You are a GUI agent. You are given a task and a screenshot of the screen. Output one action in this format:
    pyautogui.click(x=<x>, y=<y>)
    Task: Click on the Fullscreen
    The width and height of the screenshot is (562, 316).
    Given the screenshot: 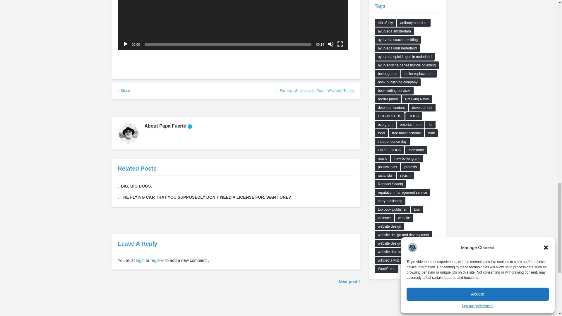 What is the action you would take?
    pyautogui.click(x=340, y=44)
    